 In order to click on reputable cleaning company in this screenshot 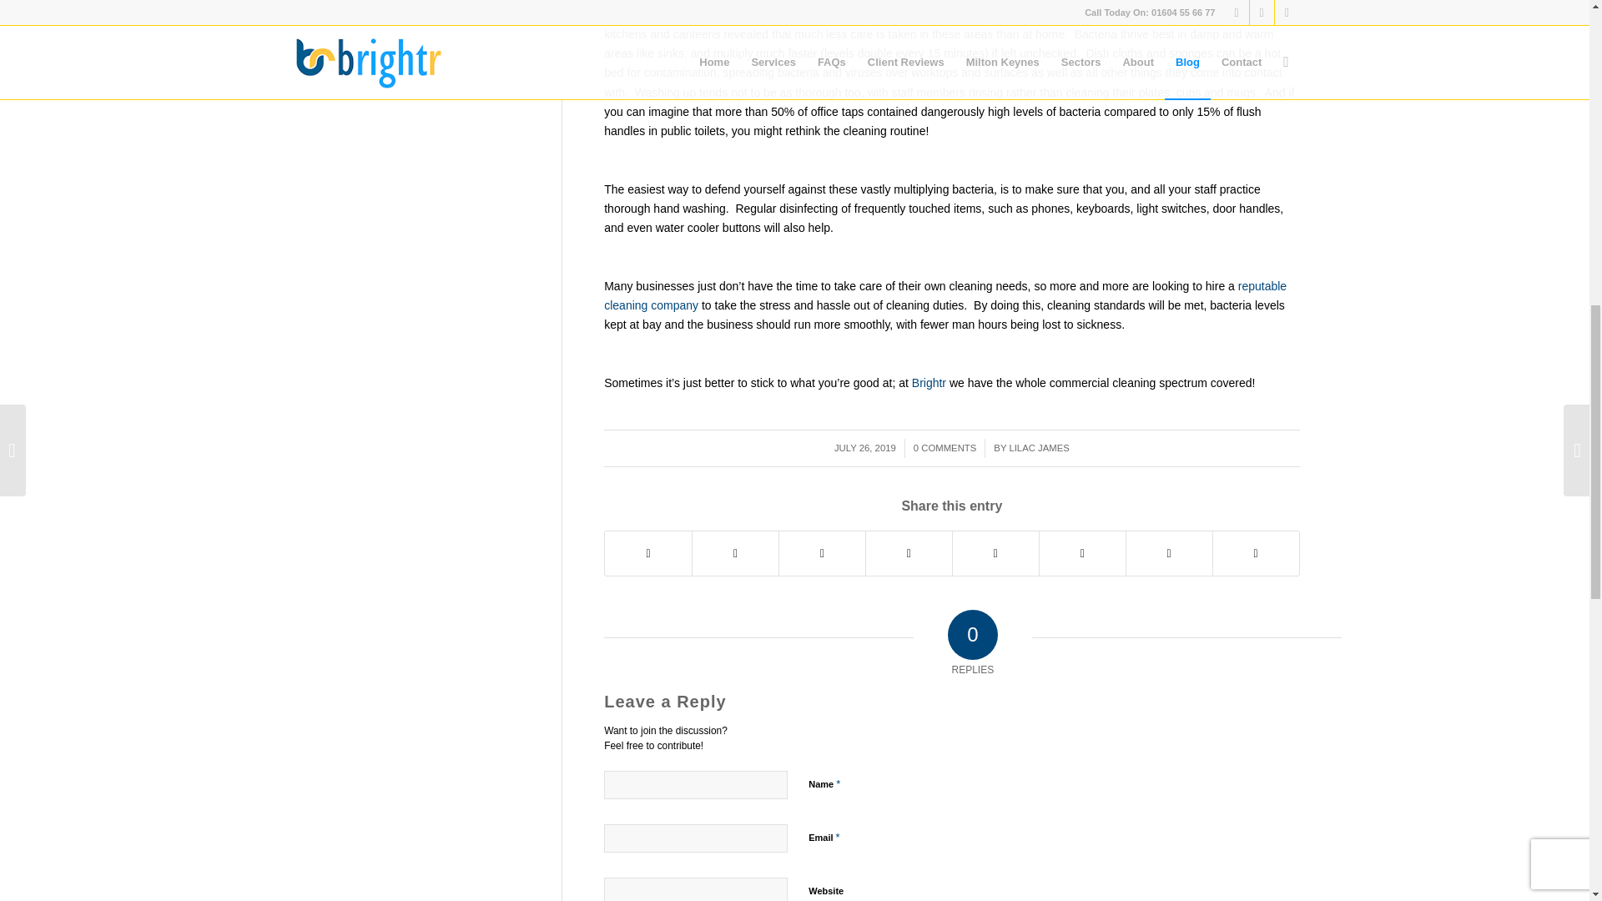, I will do `click(945, 295)`.